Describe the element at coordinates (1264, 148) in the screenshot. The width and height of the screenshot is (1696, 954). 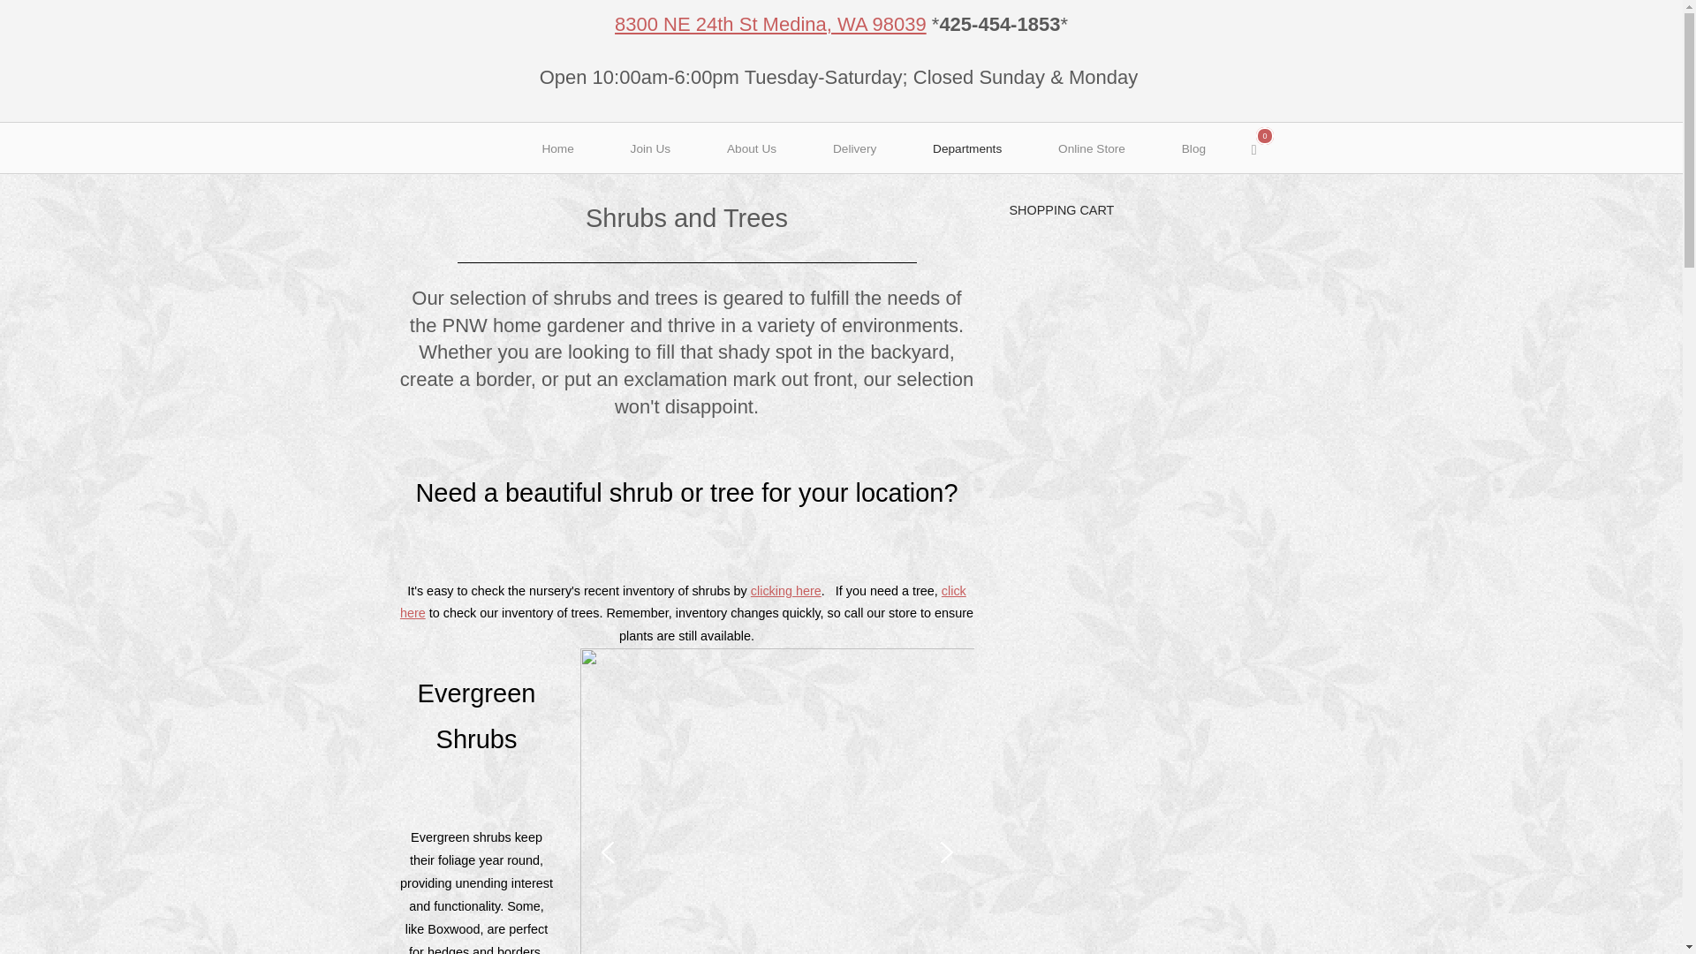
I see `Online Store` at that location.